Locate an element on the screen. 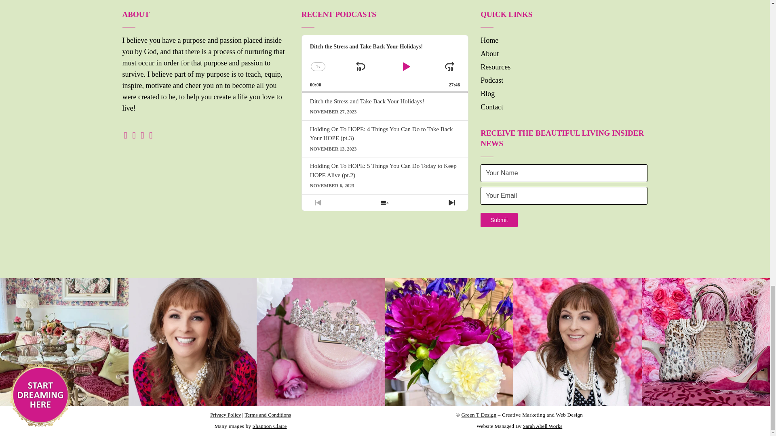  Your Name is located at coordinates (563, 173).